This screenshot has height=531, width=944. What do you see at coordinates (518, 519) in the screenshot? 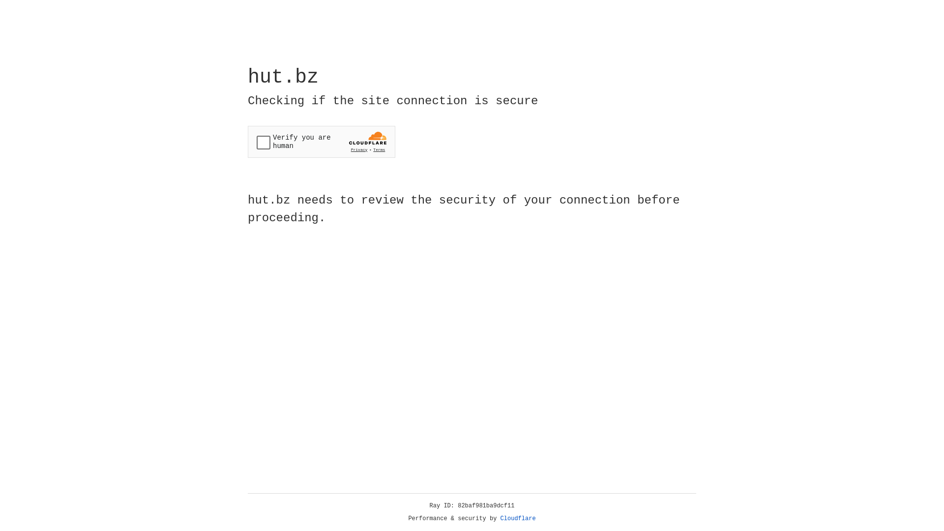
I see `Cloudflare` at bounding box center [518, 519].